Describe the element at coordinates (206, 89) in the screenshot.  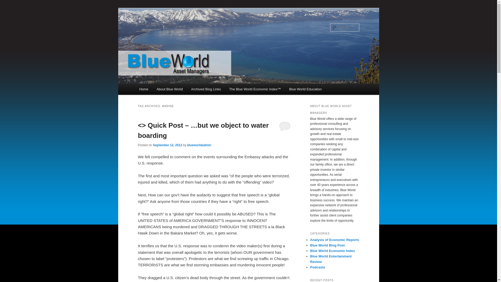
I see `Archived Blog Links` at that location.